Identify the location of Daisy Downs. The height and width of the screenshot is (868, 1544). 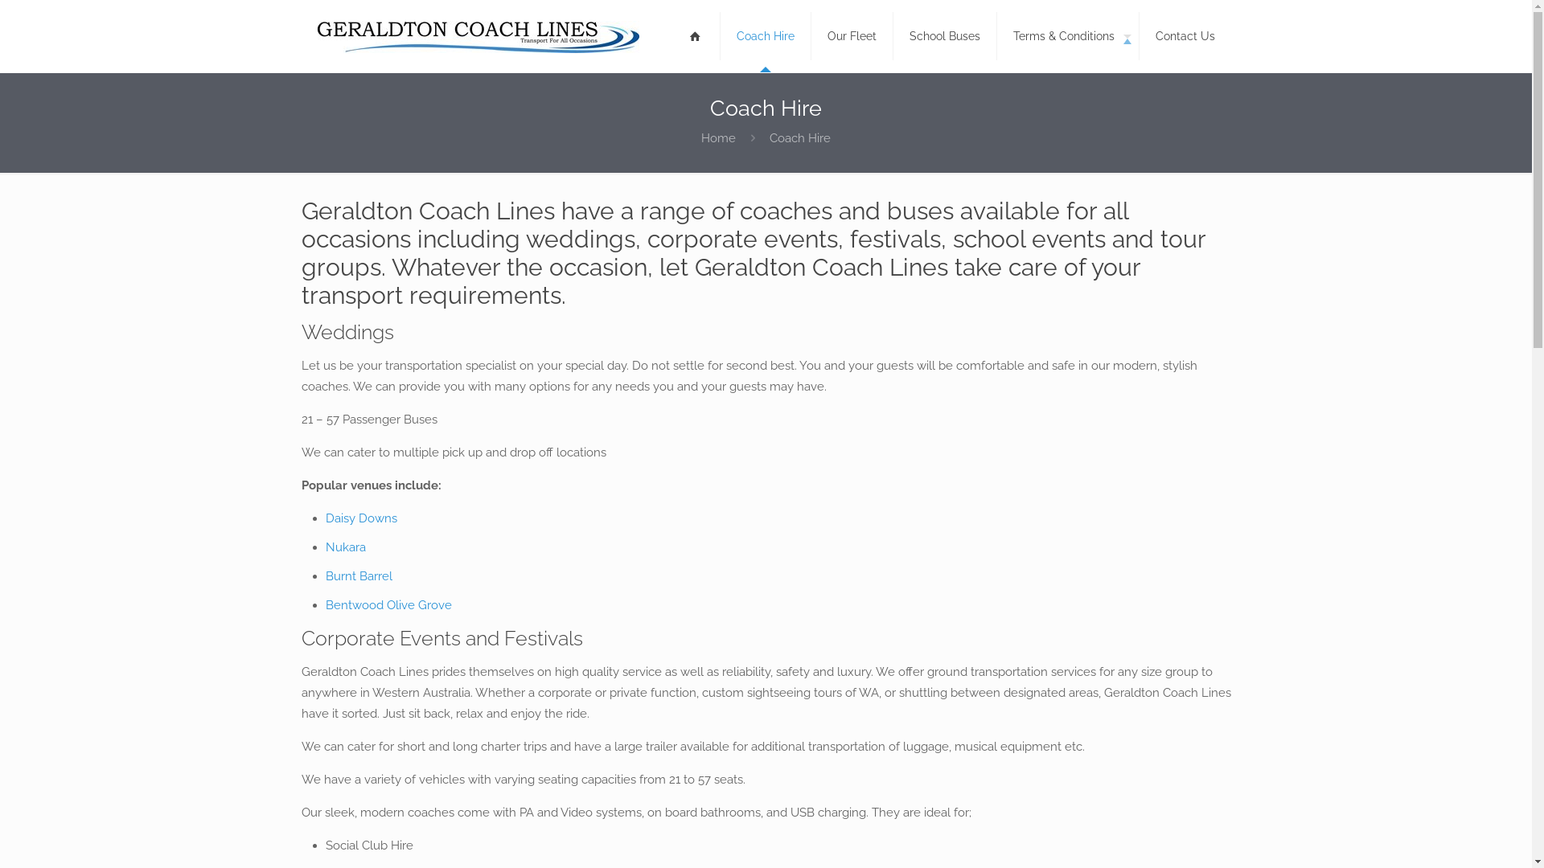
(360, 518).